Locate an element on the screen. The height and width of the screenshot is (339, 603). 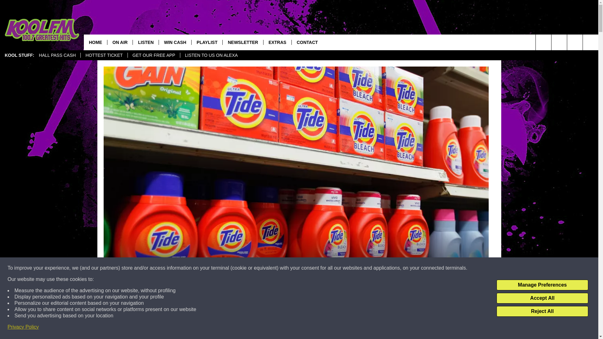
LISTEN TO US ON ALEXA is located at coordinates (211, 55).